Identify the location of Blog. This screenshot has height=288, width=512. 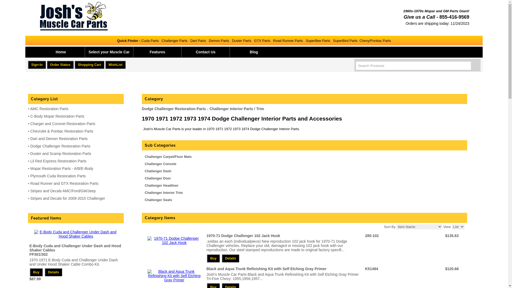
(254, 52).